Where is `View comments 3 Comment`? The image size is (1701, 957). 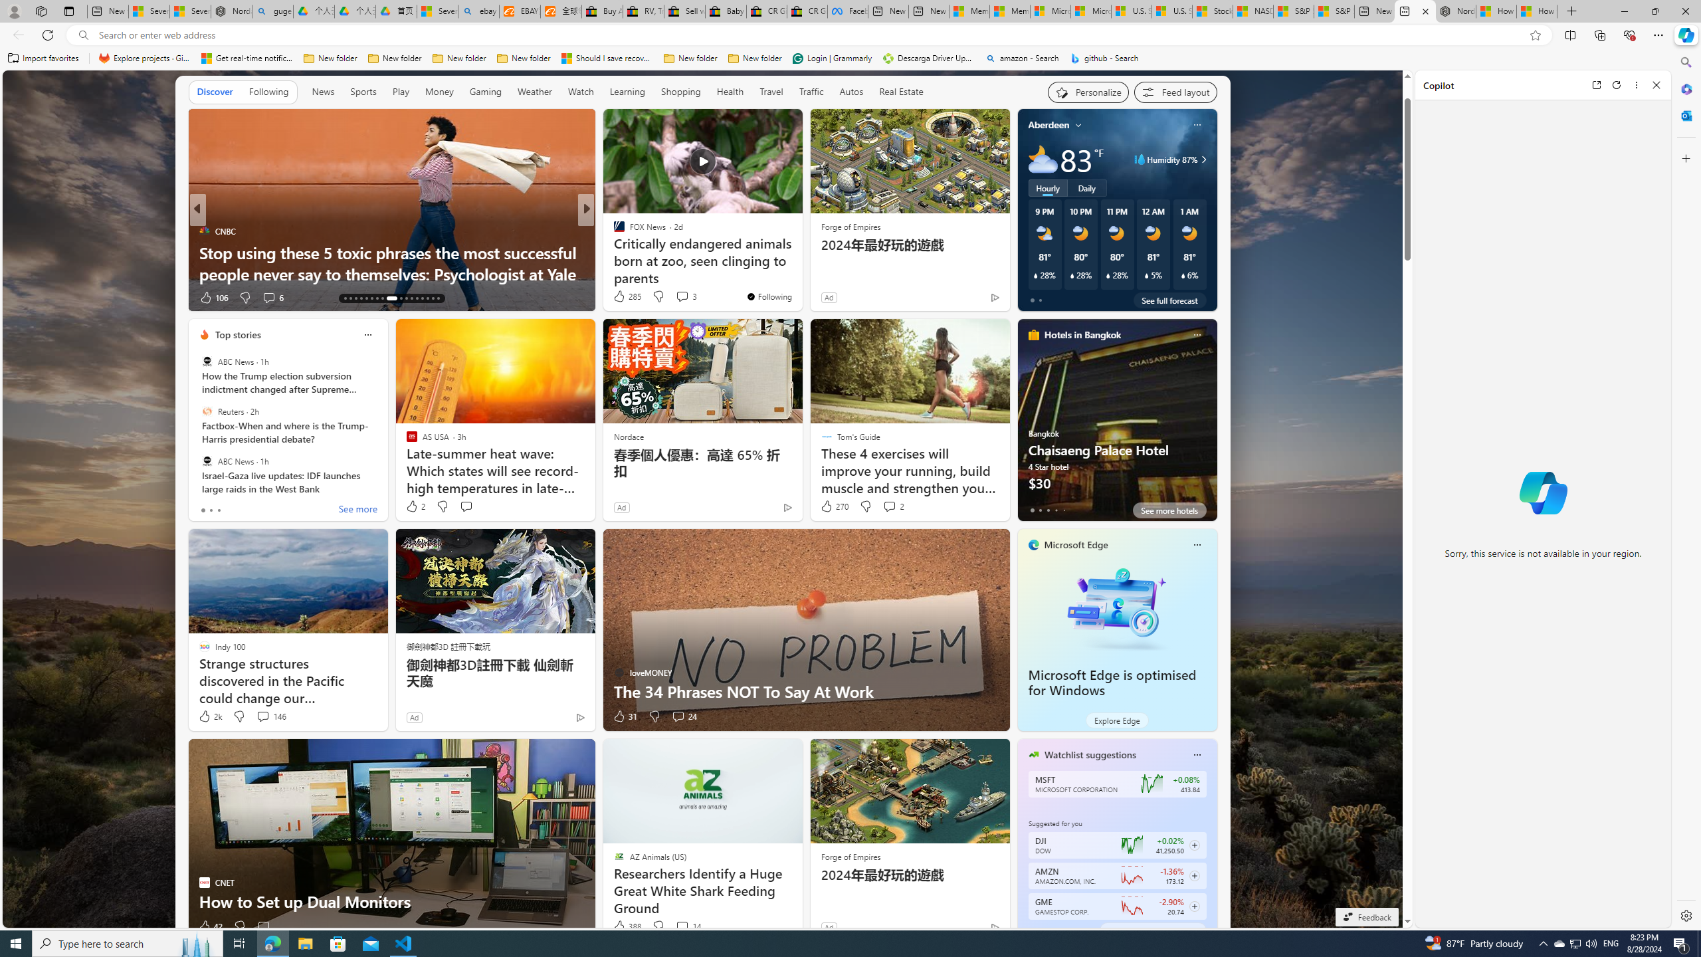 View comments 3 Comment is located at coordinates (682, 296).